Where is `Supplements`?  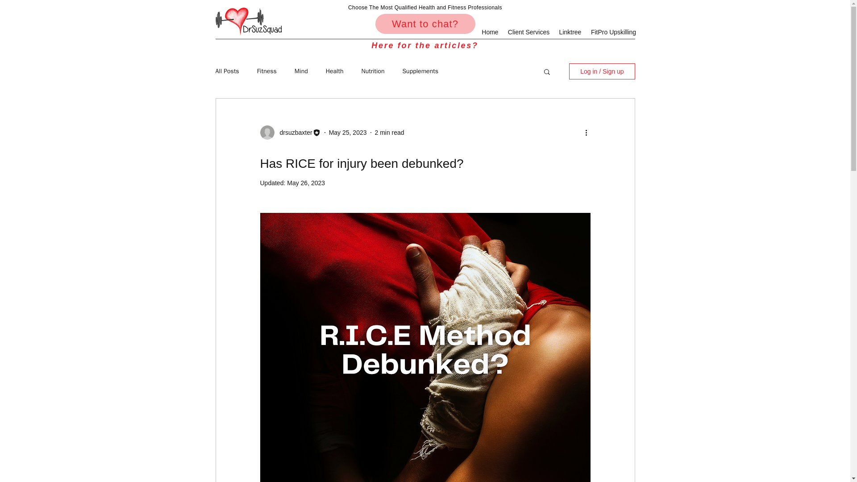 Supplements is located at coordinates (420, 71).